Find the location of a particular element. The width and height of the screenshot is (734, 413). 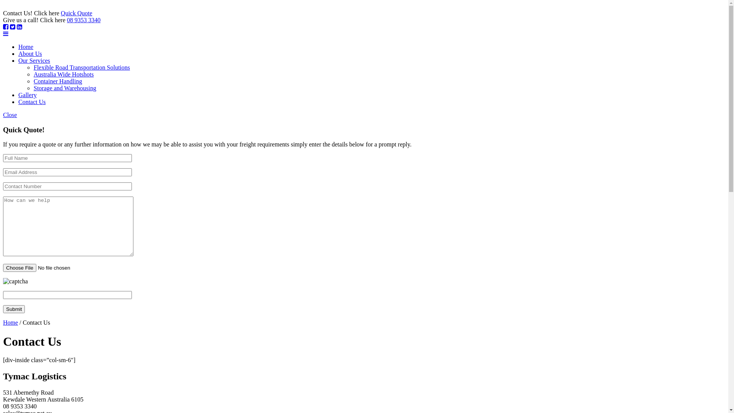

Storage and Warehousing is located at coordinates (65, 88).